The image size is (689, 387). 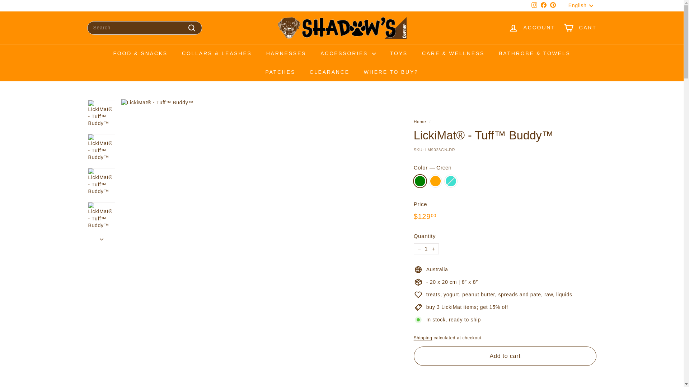 I want to click on TOYS, so click(x=399, y=54).